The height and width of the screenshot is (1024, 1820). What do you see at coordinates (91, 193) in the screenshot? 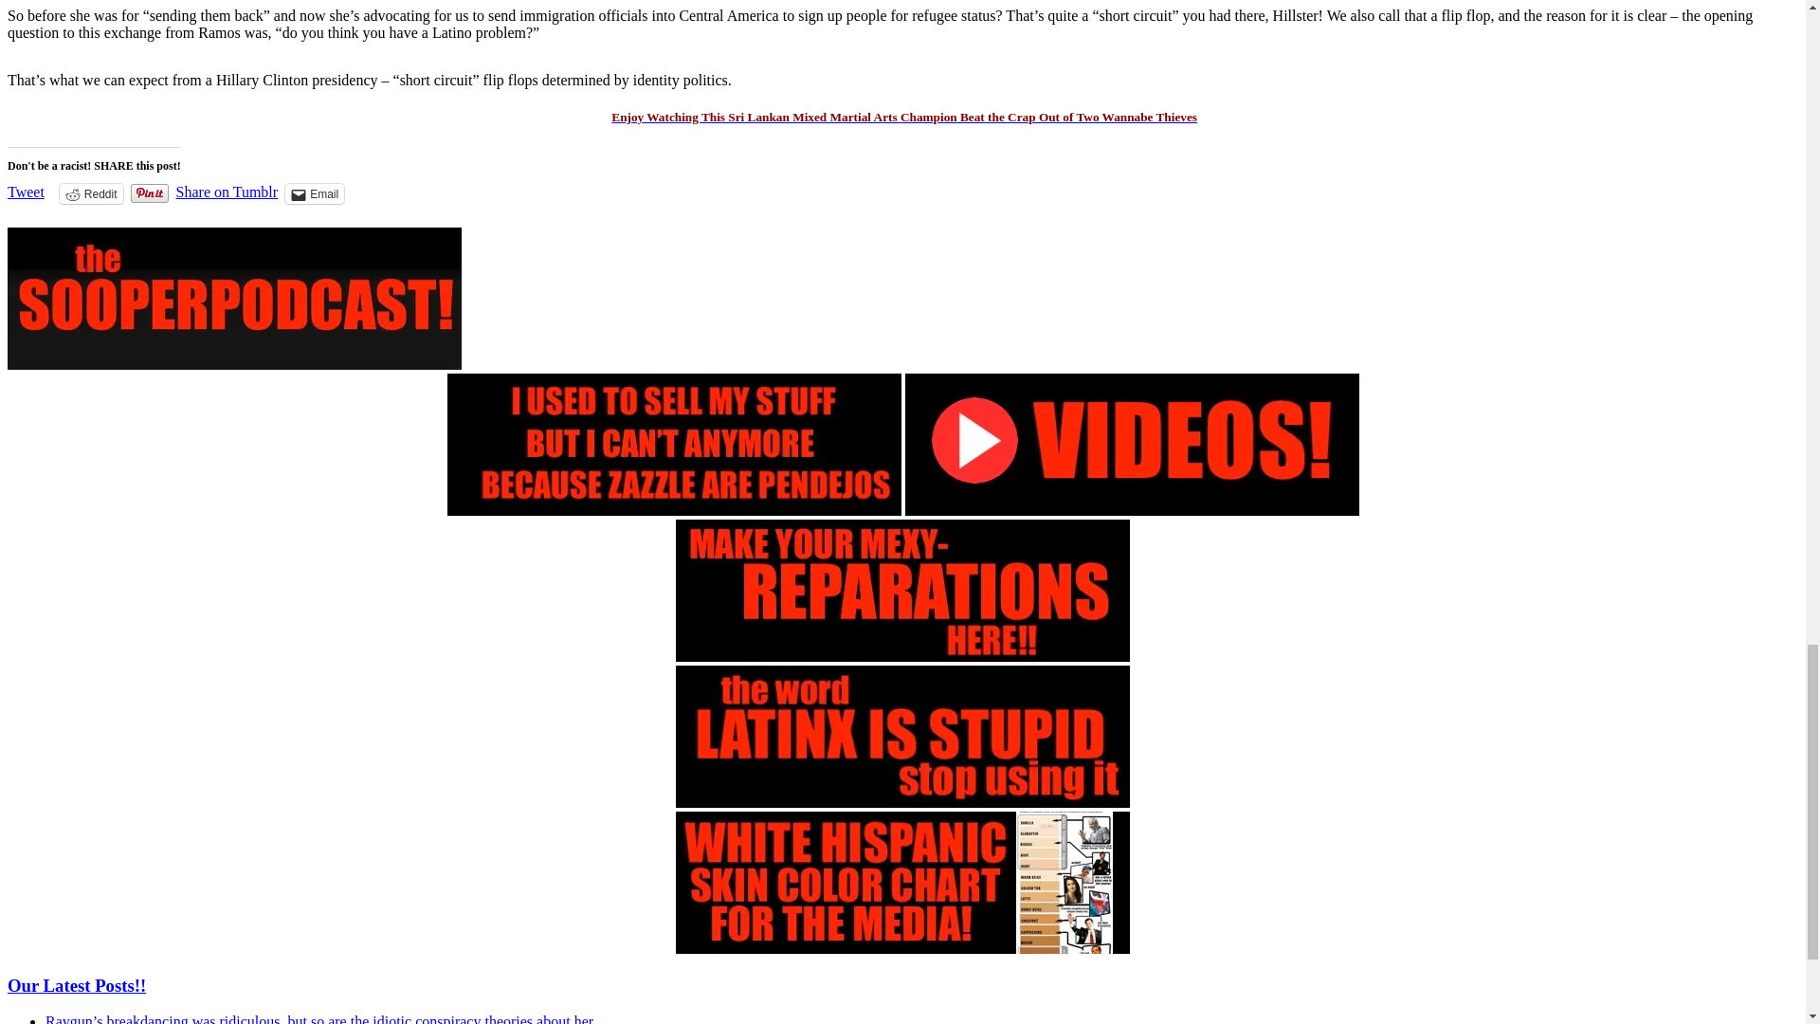
I see `Click to share on Reddit` at bounding box center [91, 193].